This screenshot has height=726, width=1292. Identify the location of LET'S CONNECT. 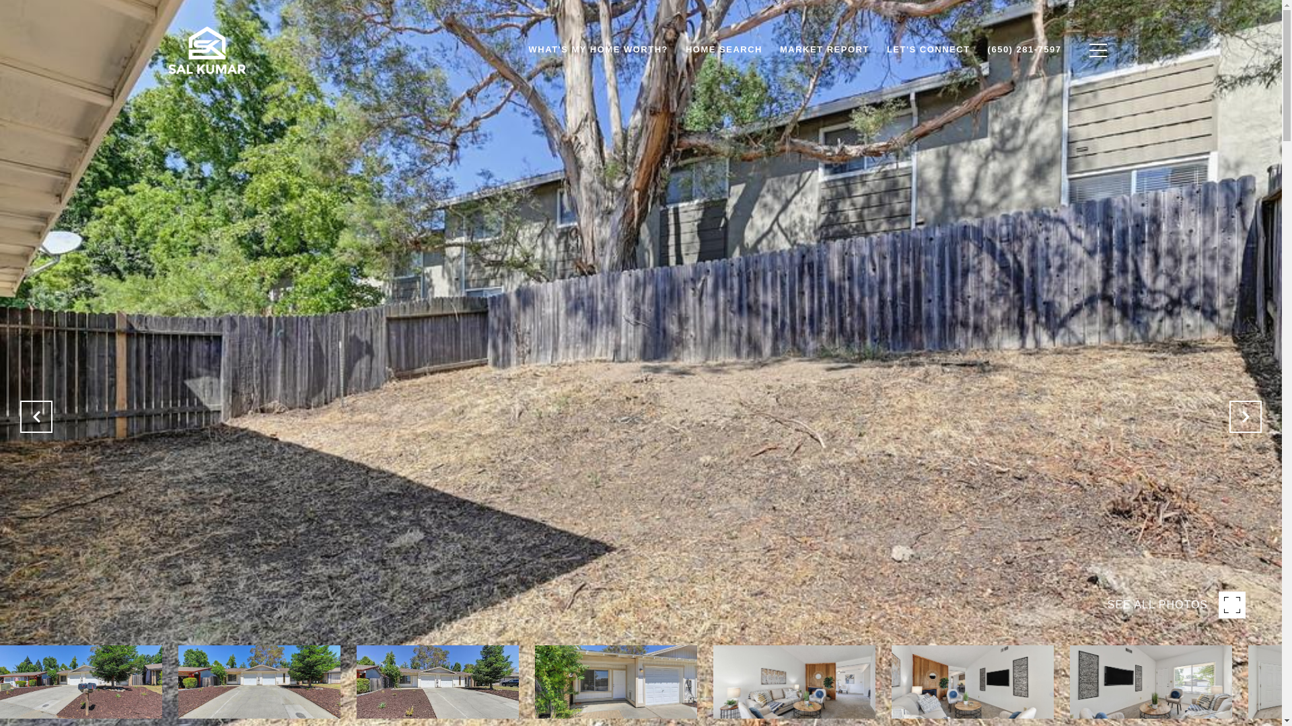
(929, 50).